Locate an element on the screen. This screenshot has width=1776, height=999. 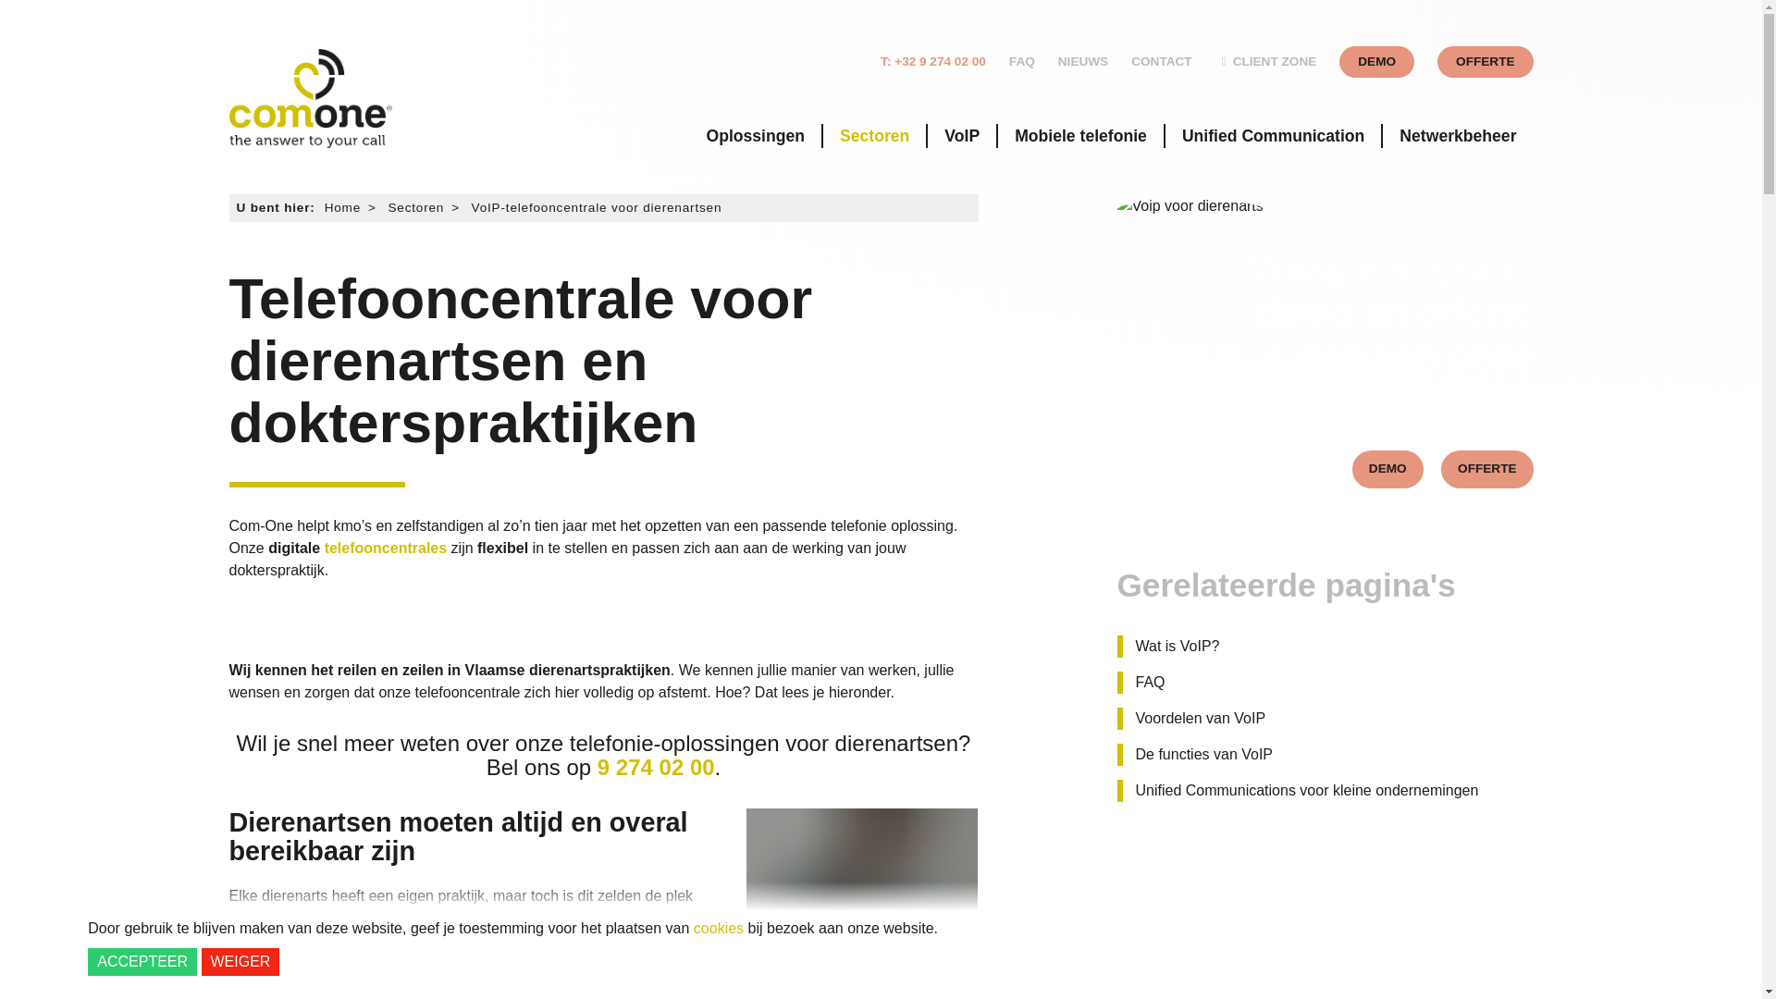
T: +32 9 274 02 00 is located at coordinates (933, 62).